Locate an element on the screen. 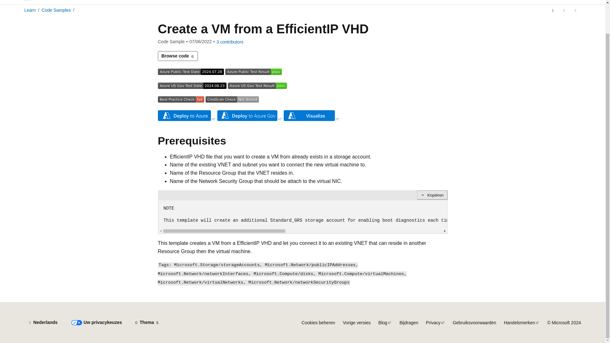  Lezen in het Engels is located at coordinates (553, 10).